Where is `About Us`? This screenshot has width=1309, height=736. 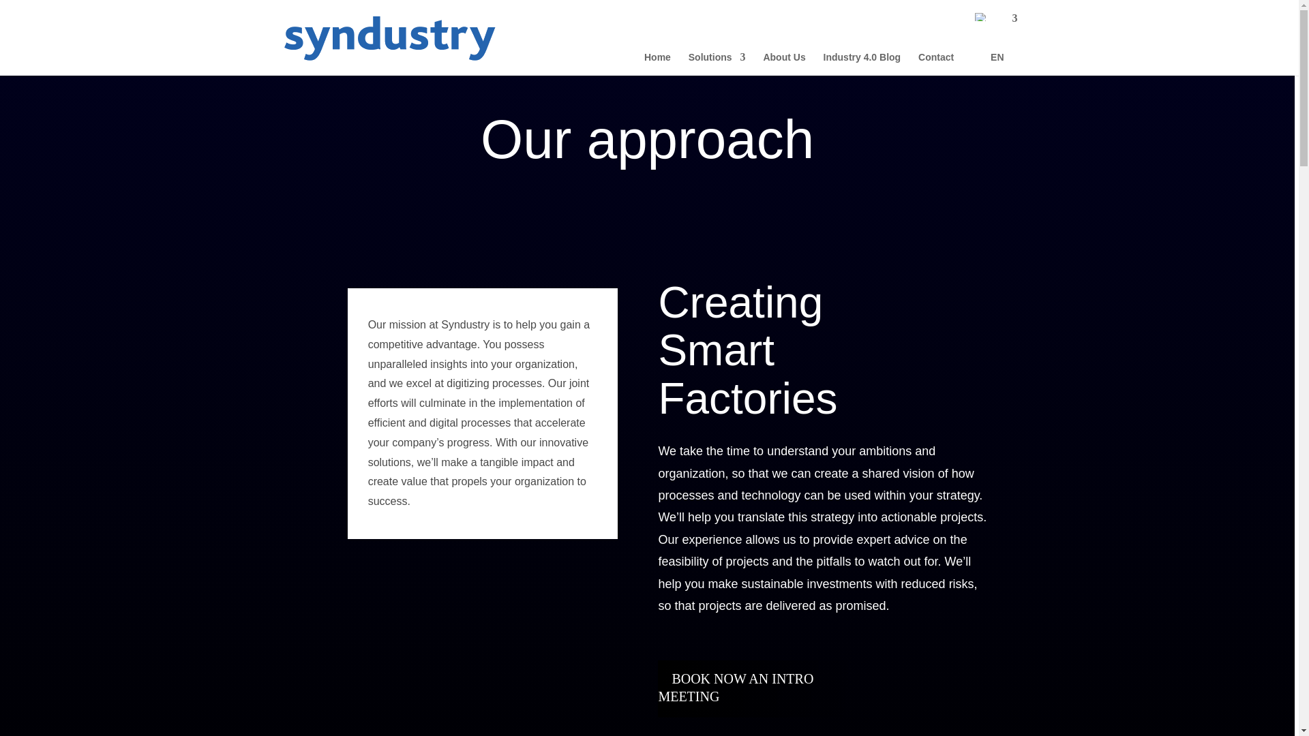
About Us is located at coordinates (784, 64).